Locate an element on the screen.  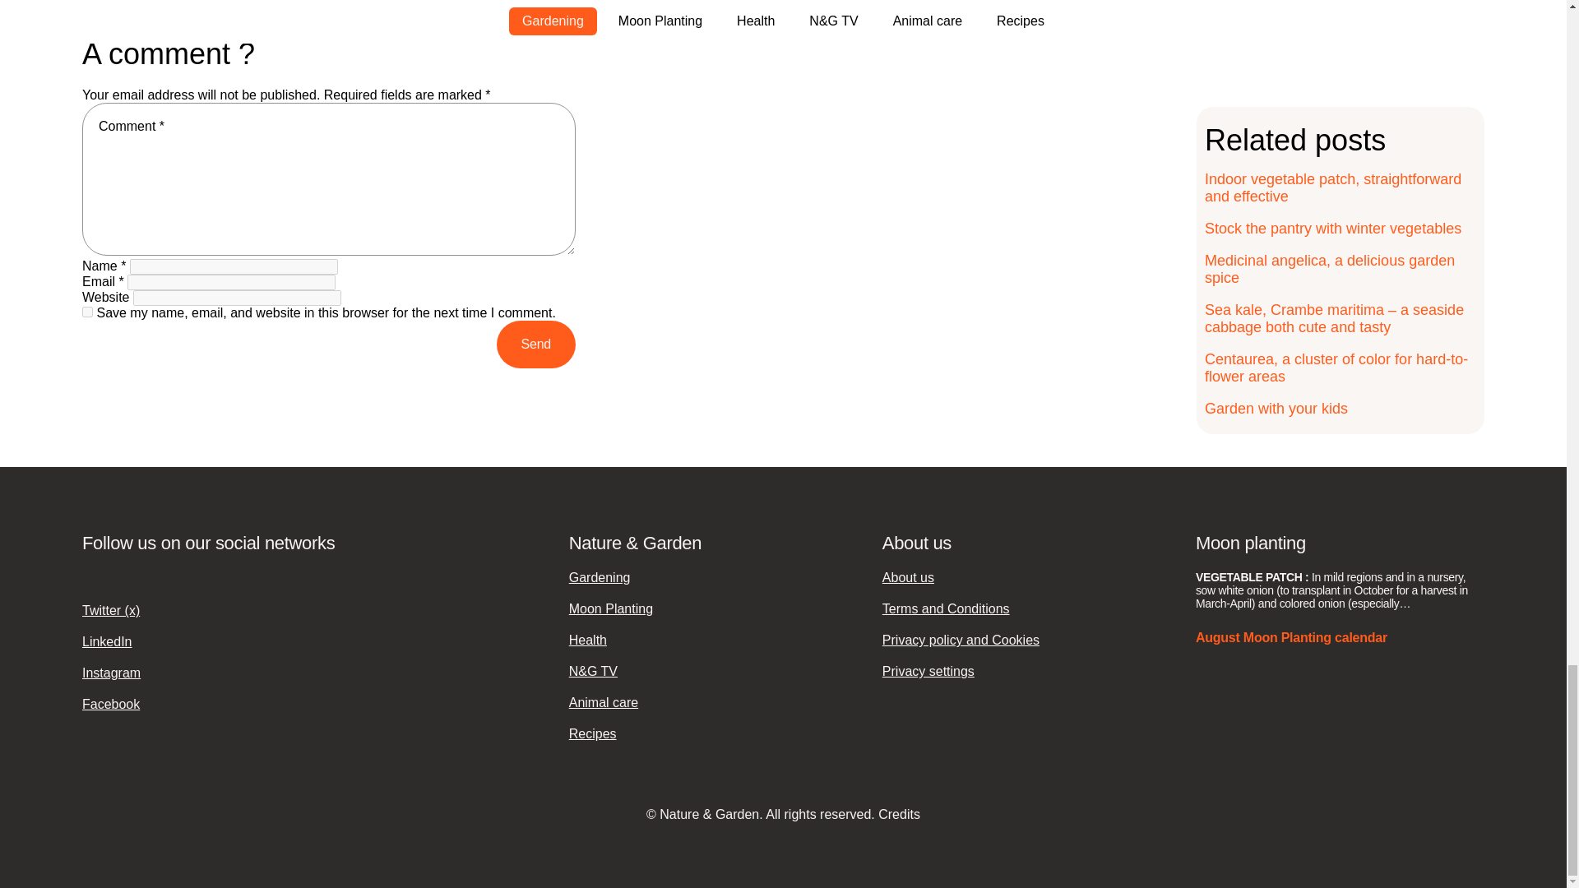
yes is located at coordinates (87, 311).